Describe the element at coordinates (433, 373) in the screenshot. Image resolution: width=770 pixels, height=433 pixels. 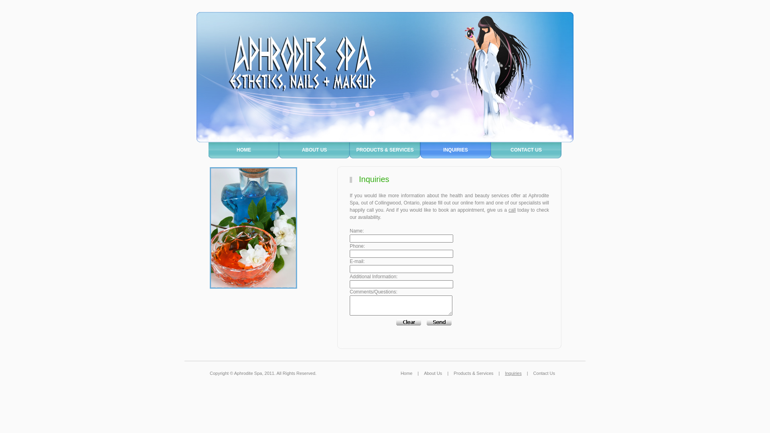
I see `About Us` at that location.